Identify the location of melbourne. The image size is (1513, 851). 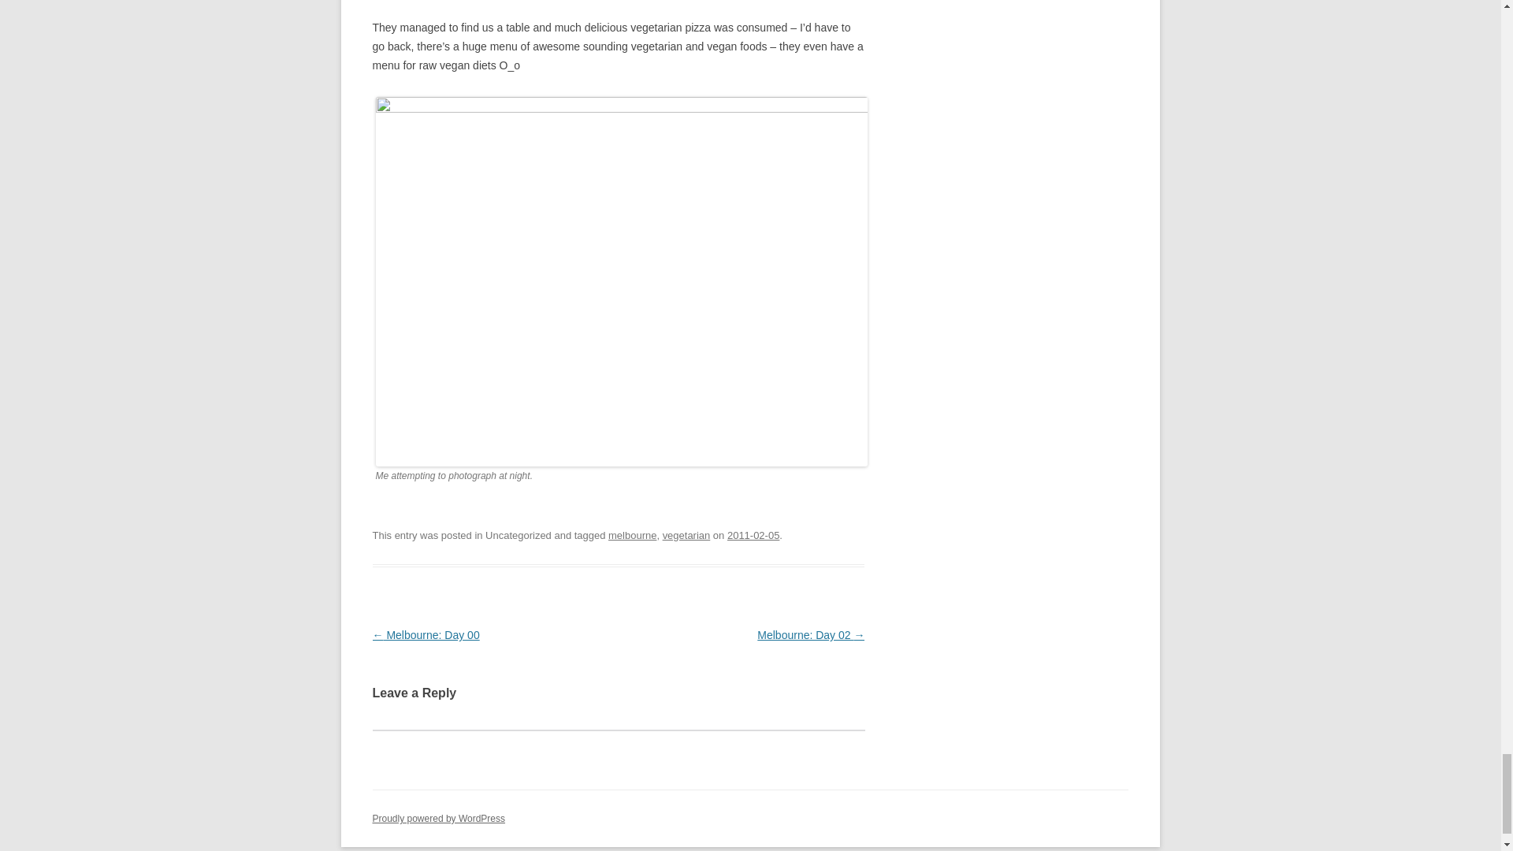
(632, 534).